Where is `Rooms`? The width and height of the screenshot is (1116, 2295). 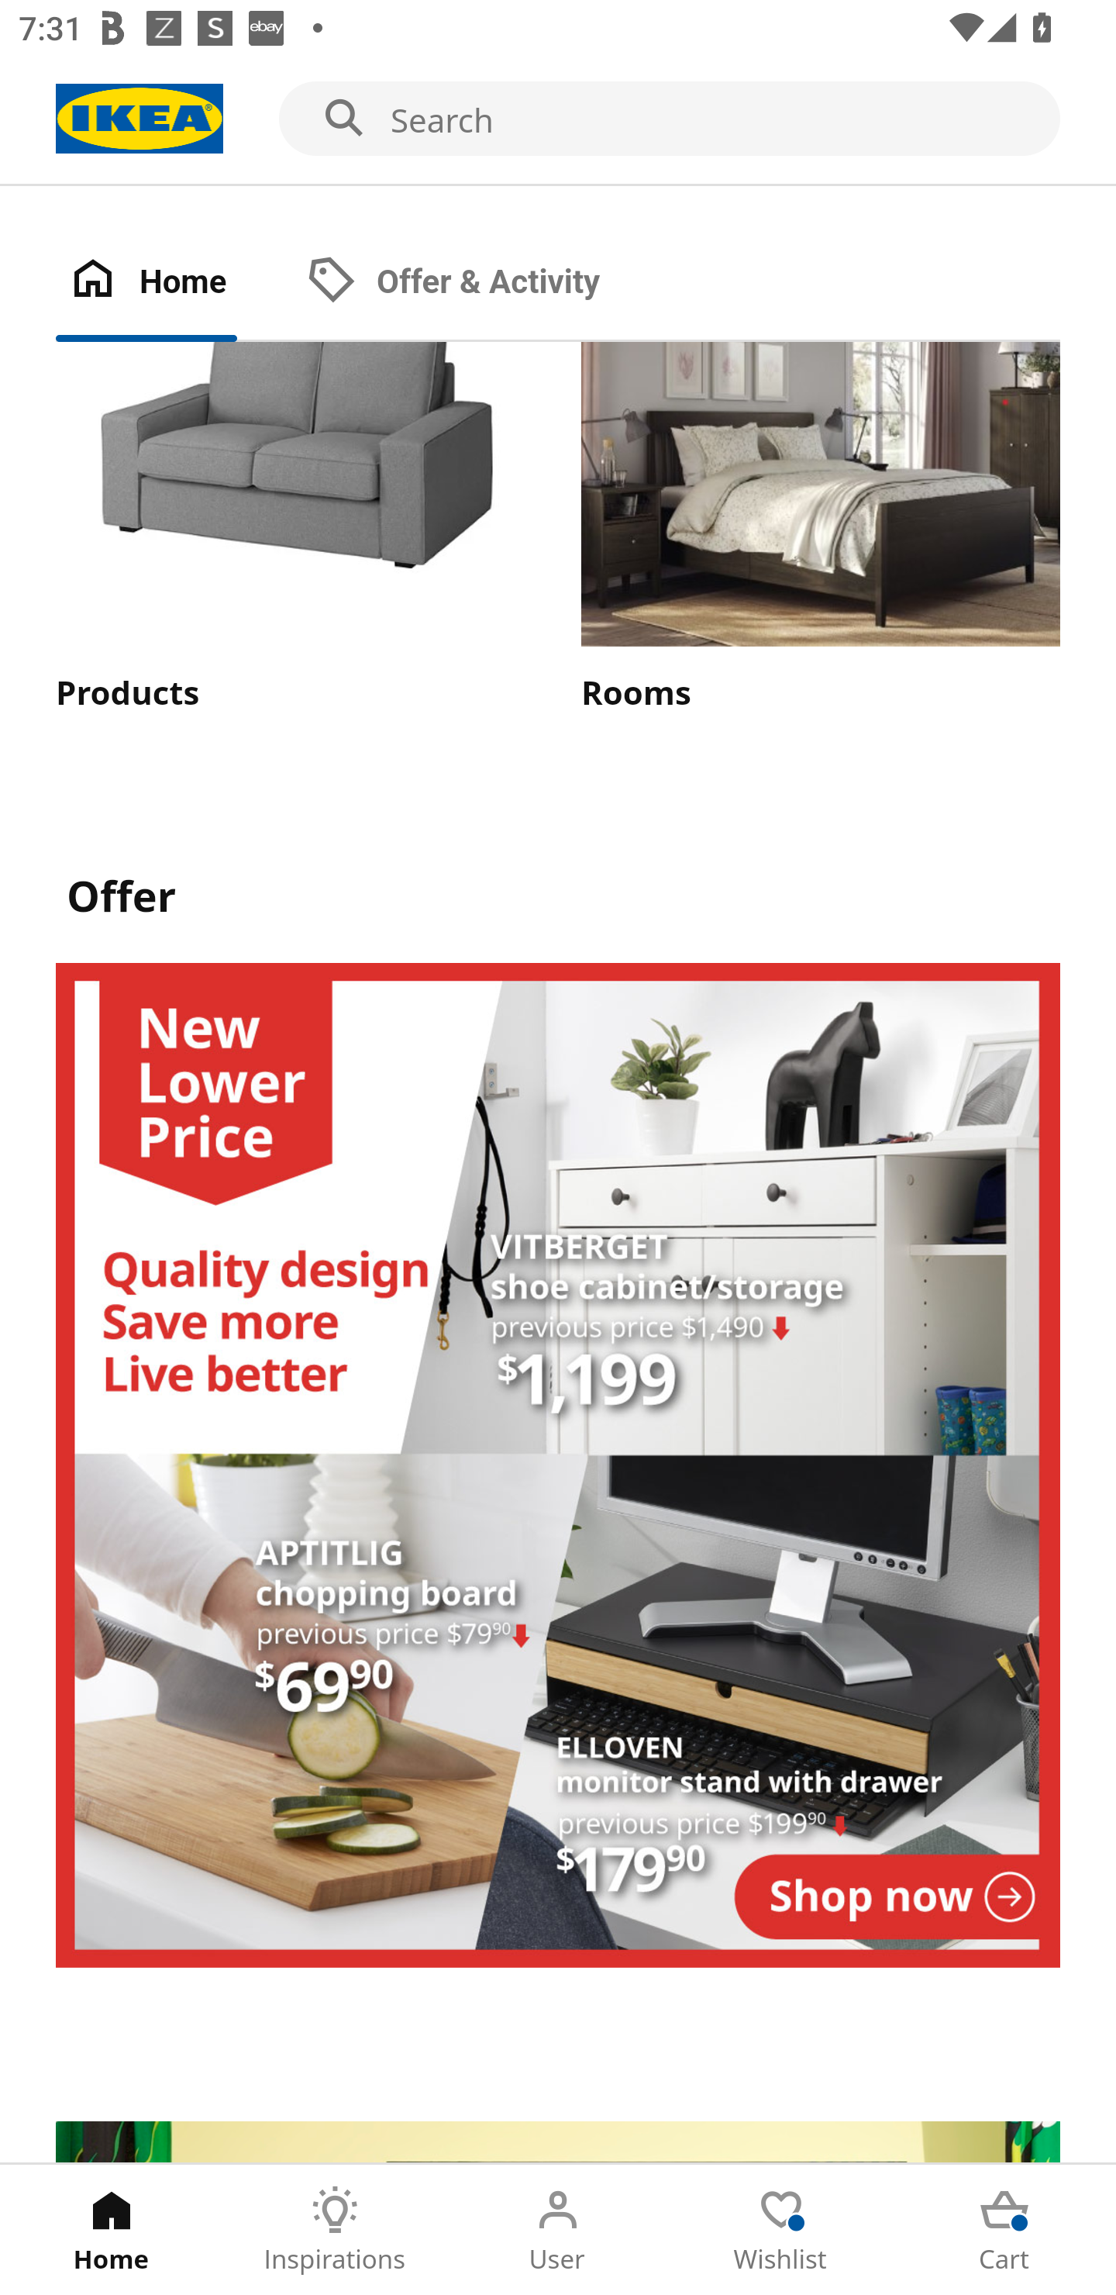 Rooms is located at coordinates (821, 529).